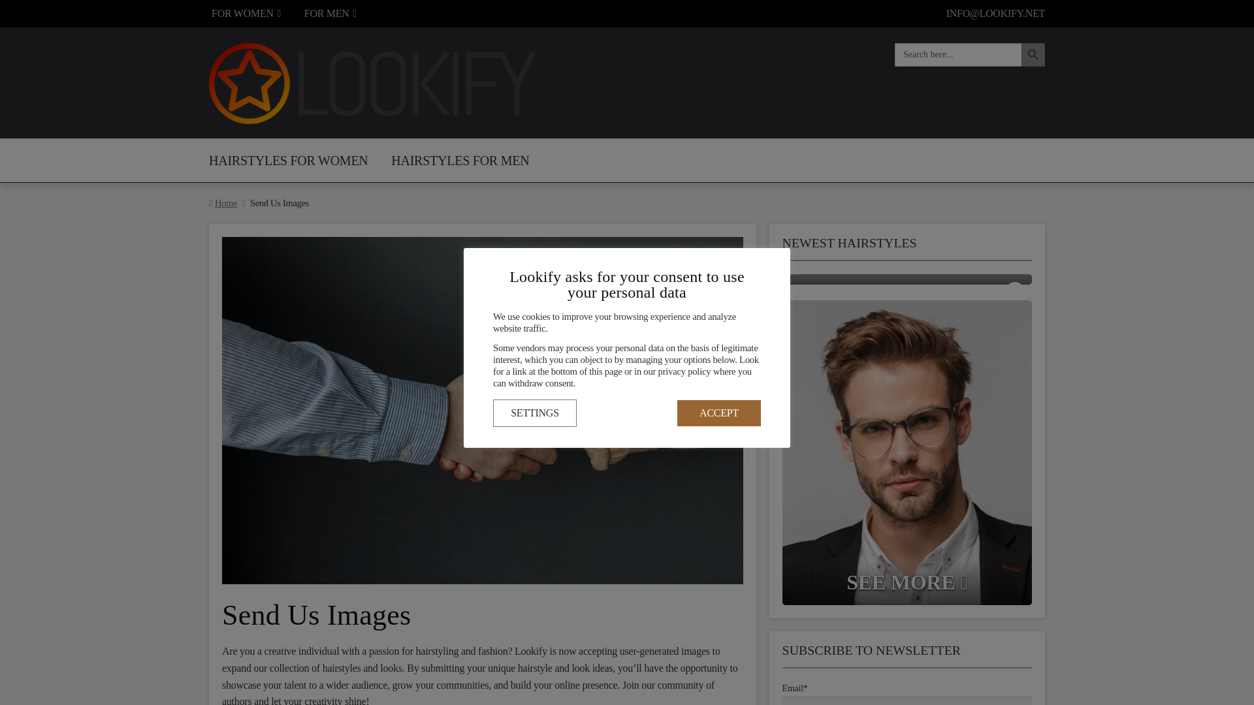  Describe the element at coordinates (246, 14) in the screenshot. I see `FOR WOMEN` at that location.